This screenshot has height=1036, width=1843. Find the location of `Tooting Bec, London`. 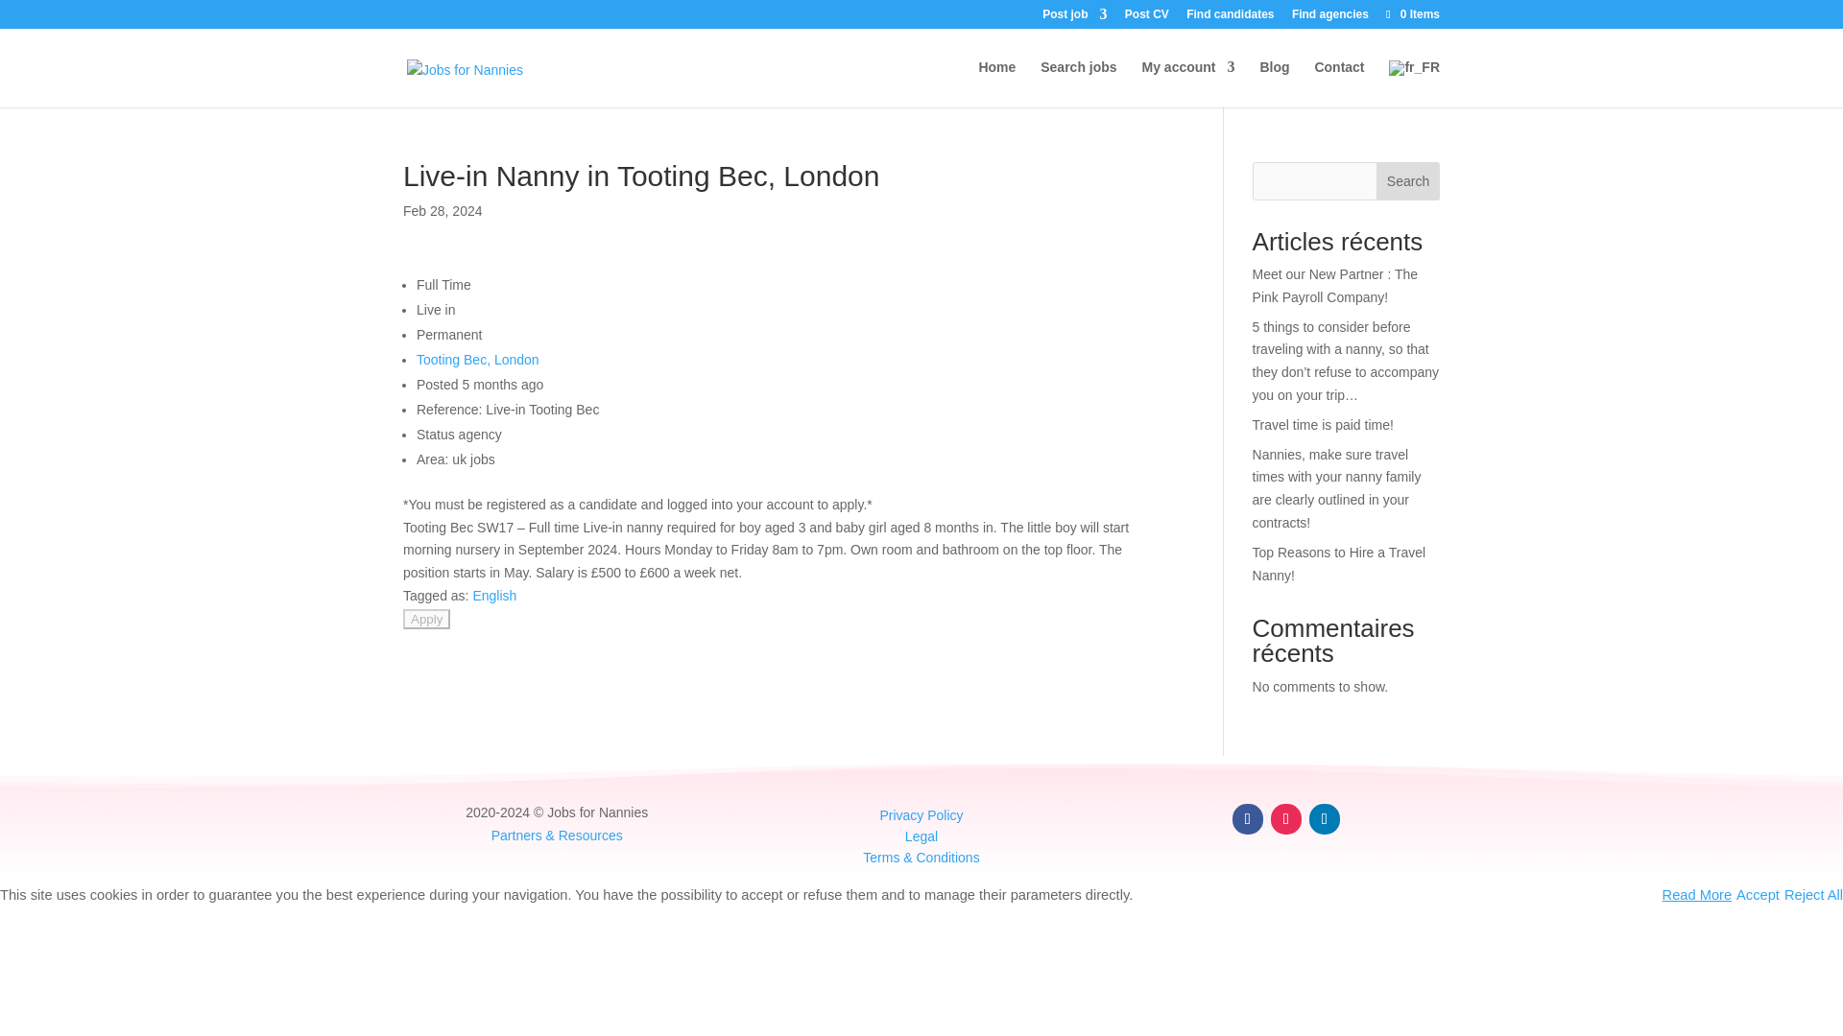

Tooting Bec, London is located at coordinates (478, 360).